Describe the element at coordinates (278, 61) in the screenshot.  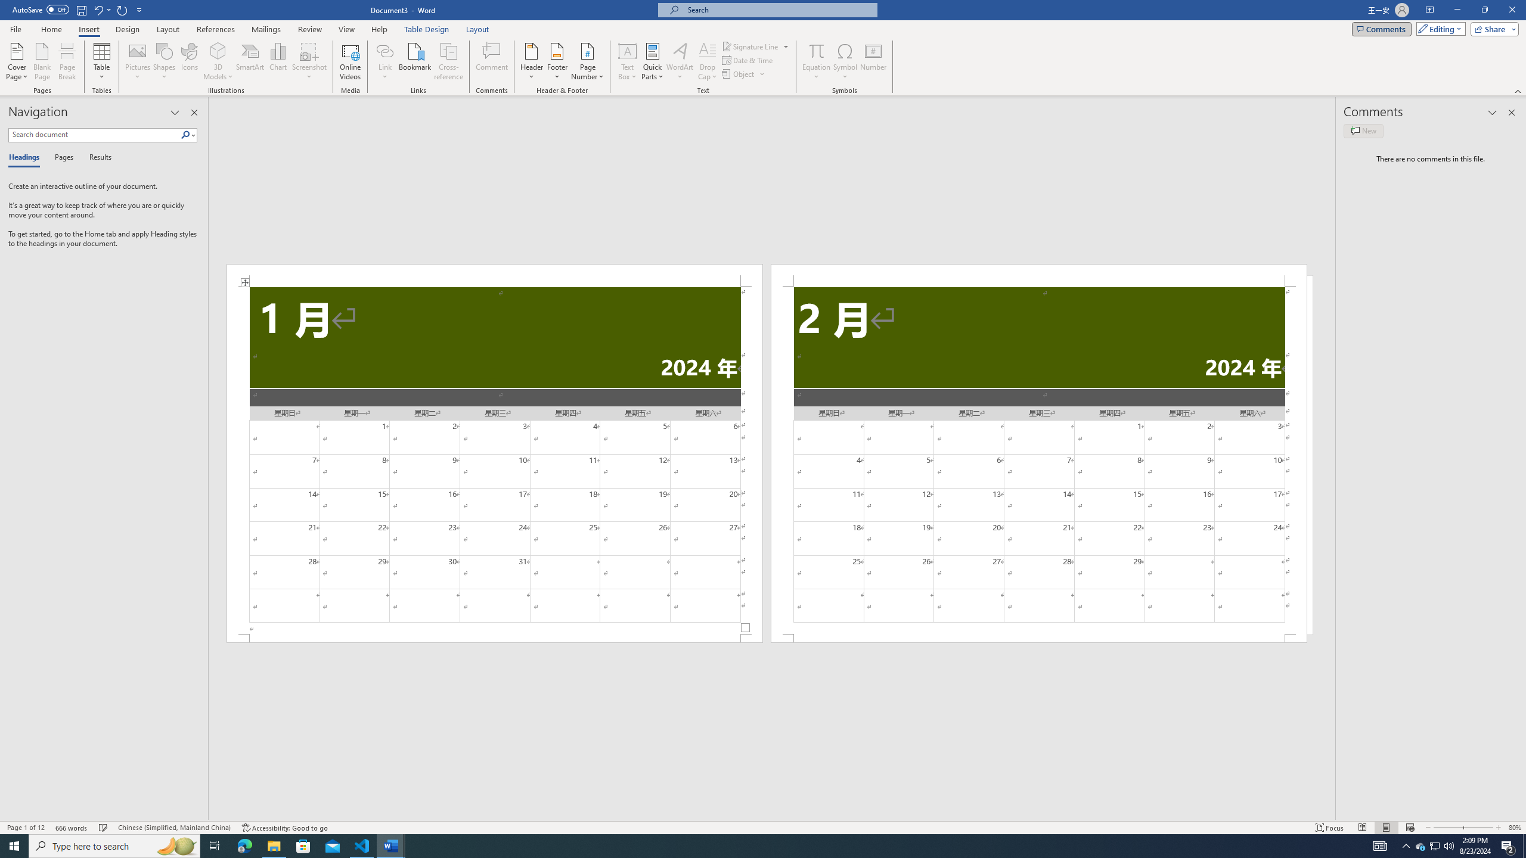
I see `Chart...` at that location.